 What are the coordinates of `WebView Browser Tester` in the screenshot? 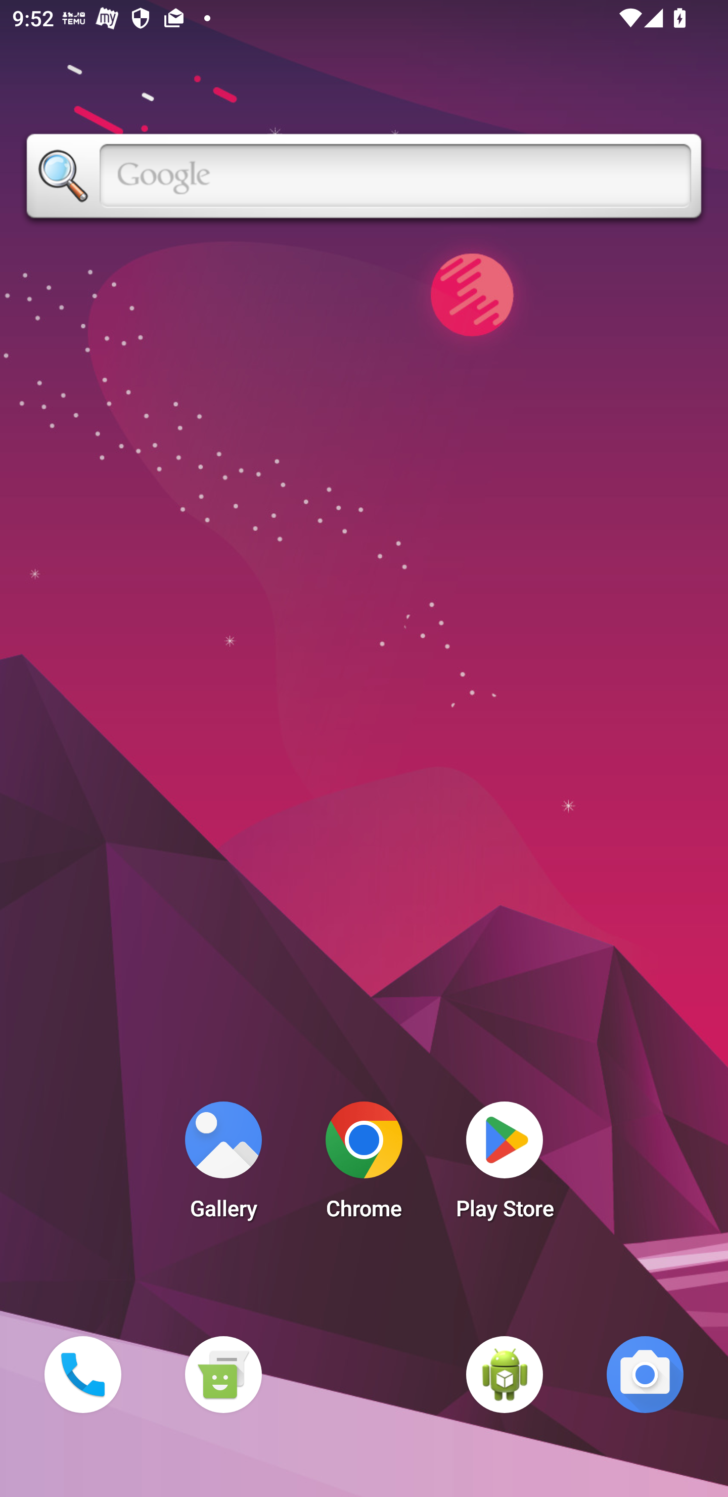 It's located at (505, 1374).